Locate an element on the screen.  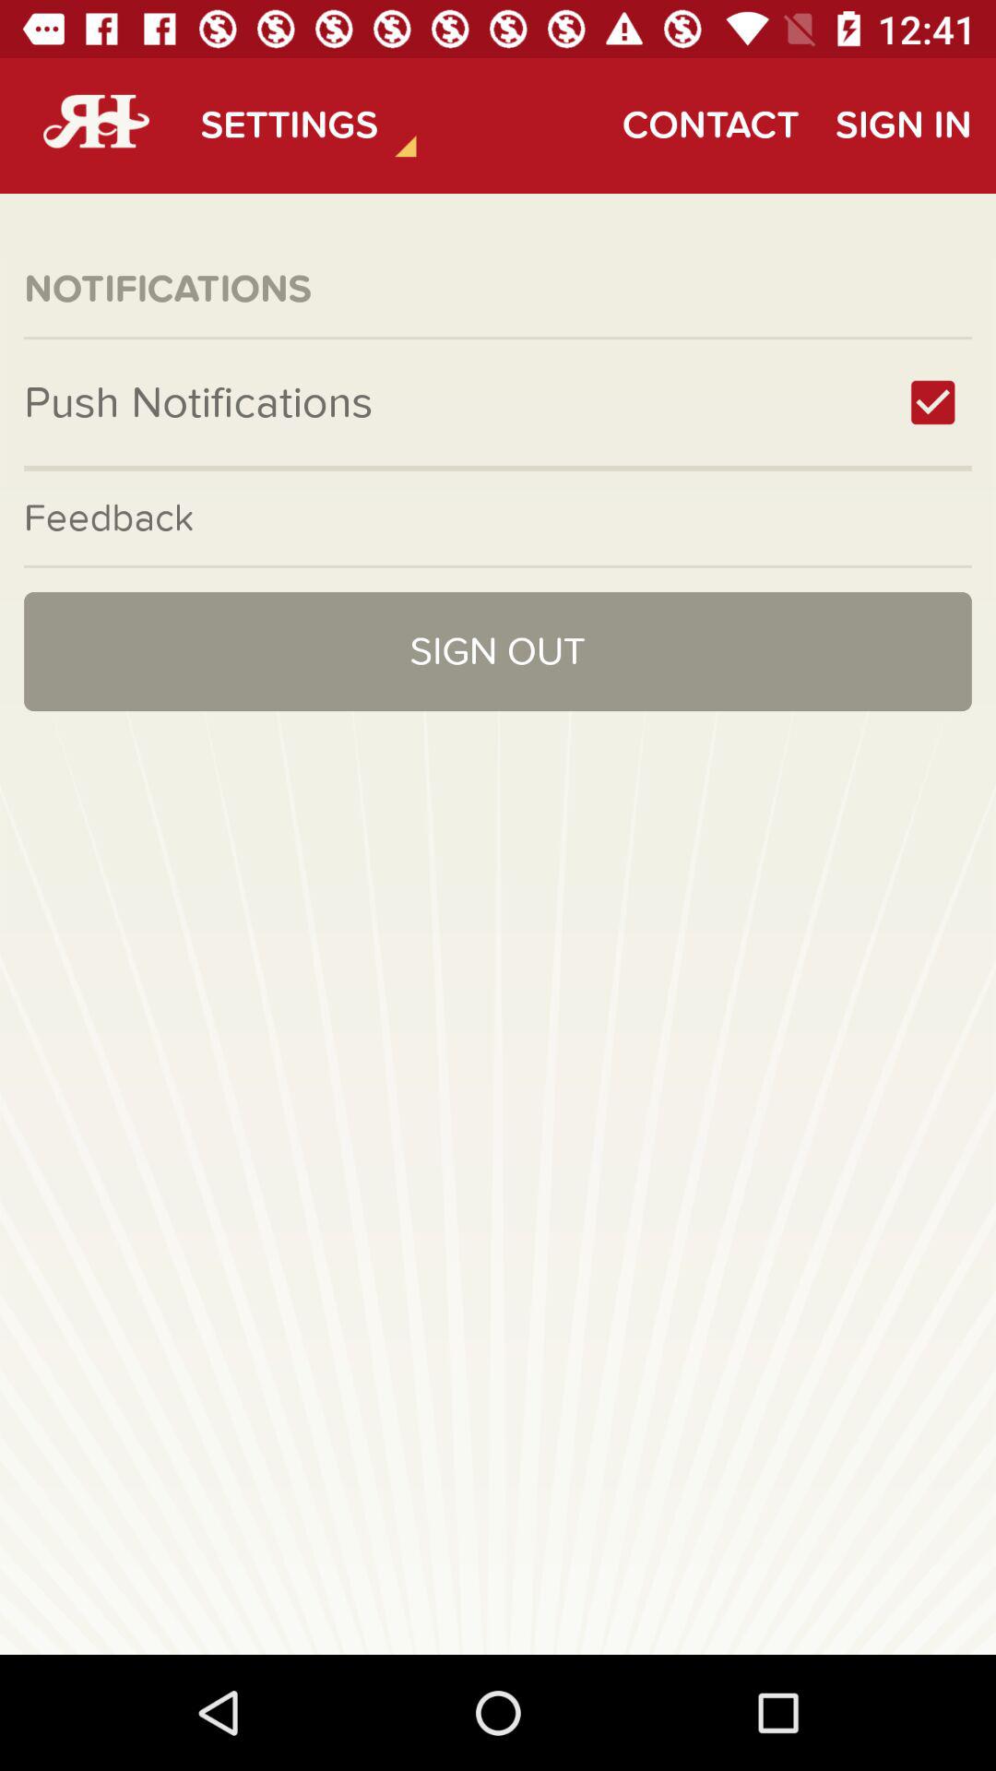
an interactive checkbox is located at coordinates (932, 402).